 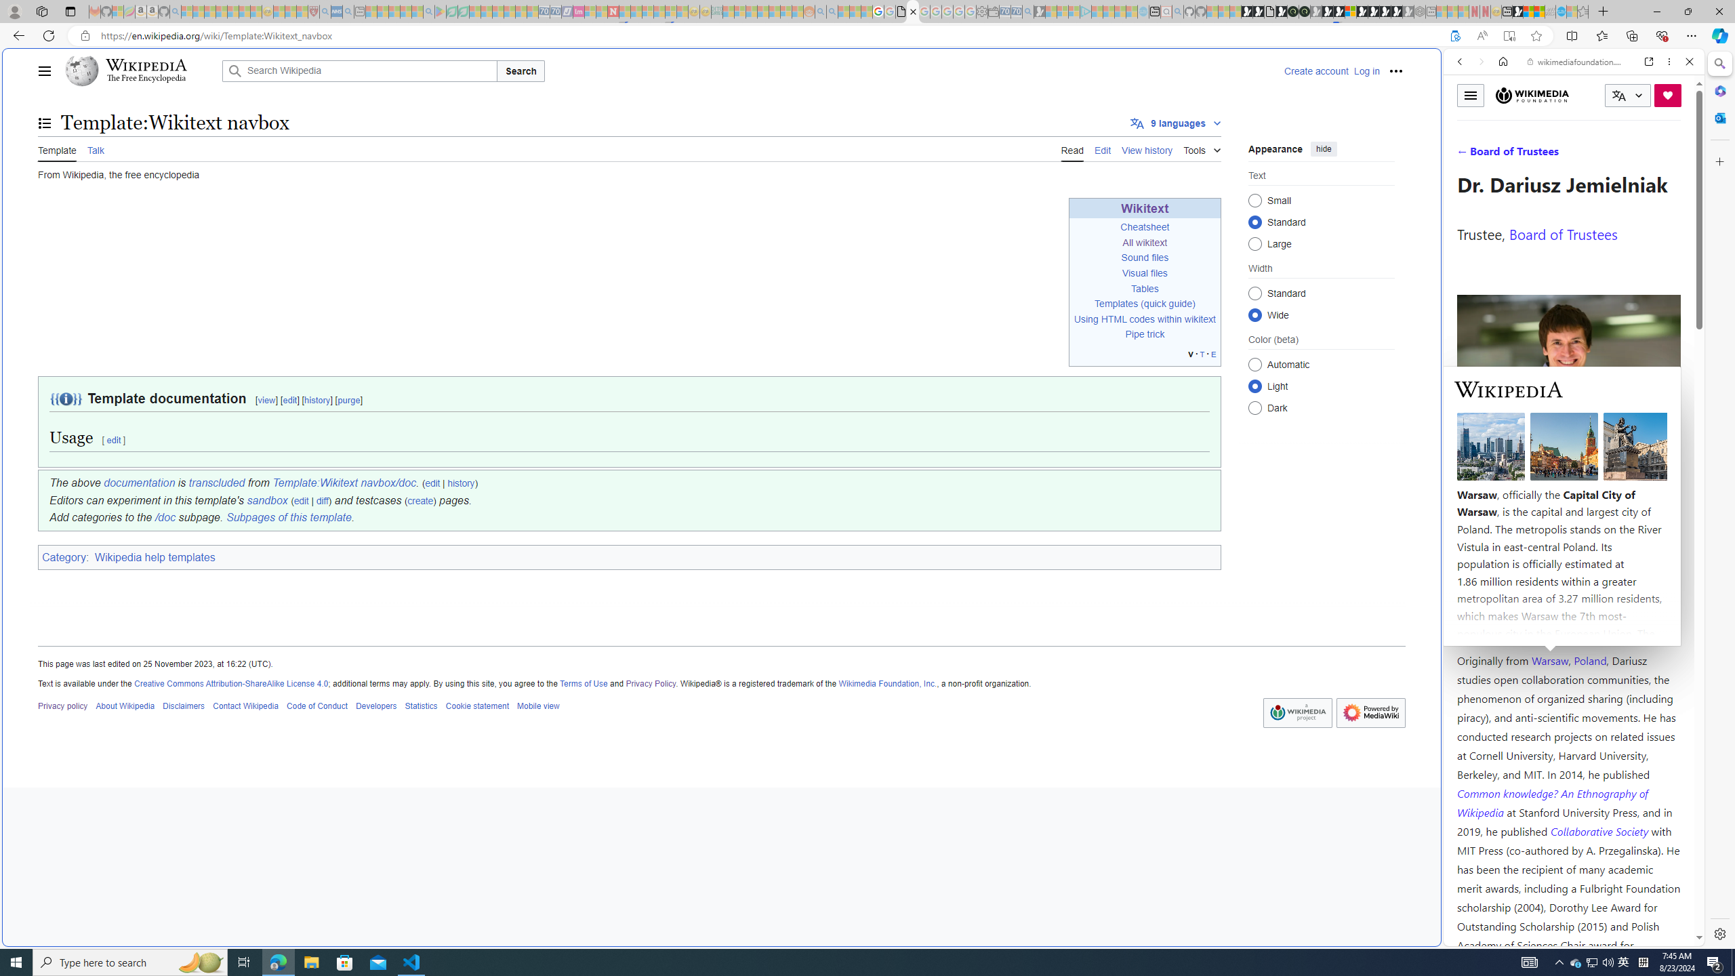 I want to click on e, so click(x=1213, y=354).